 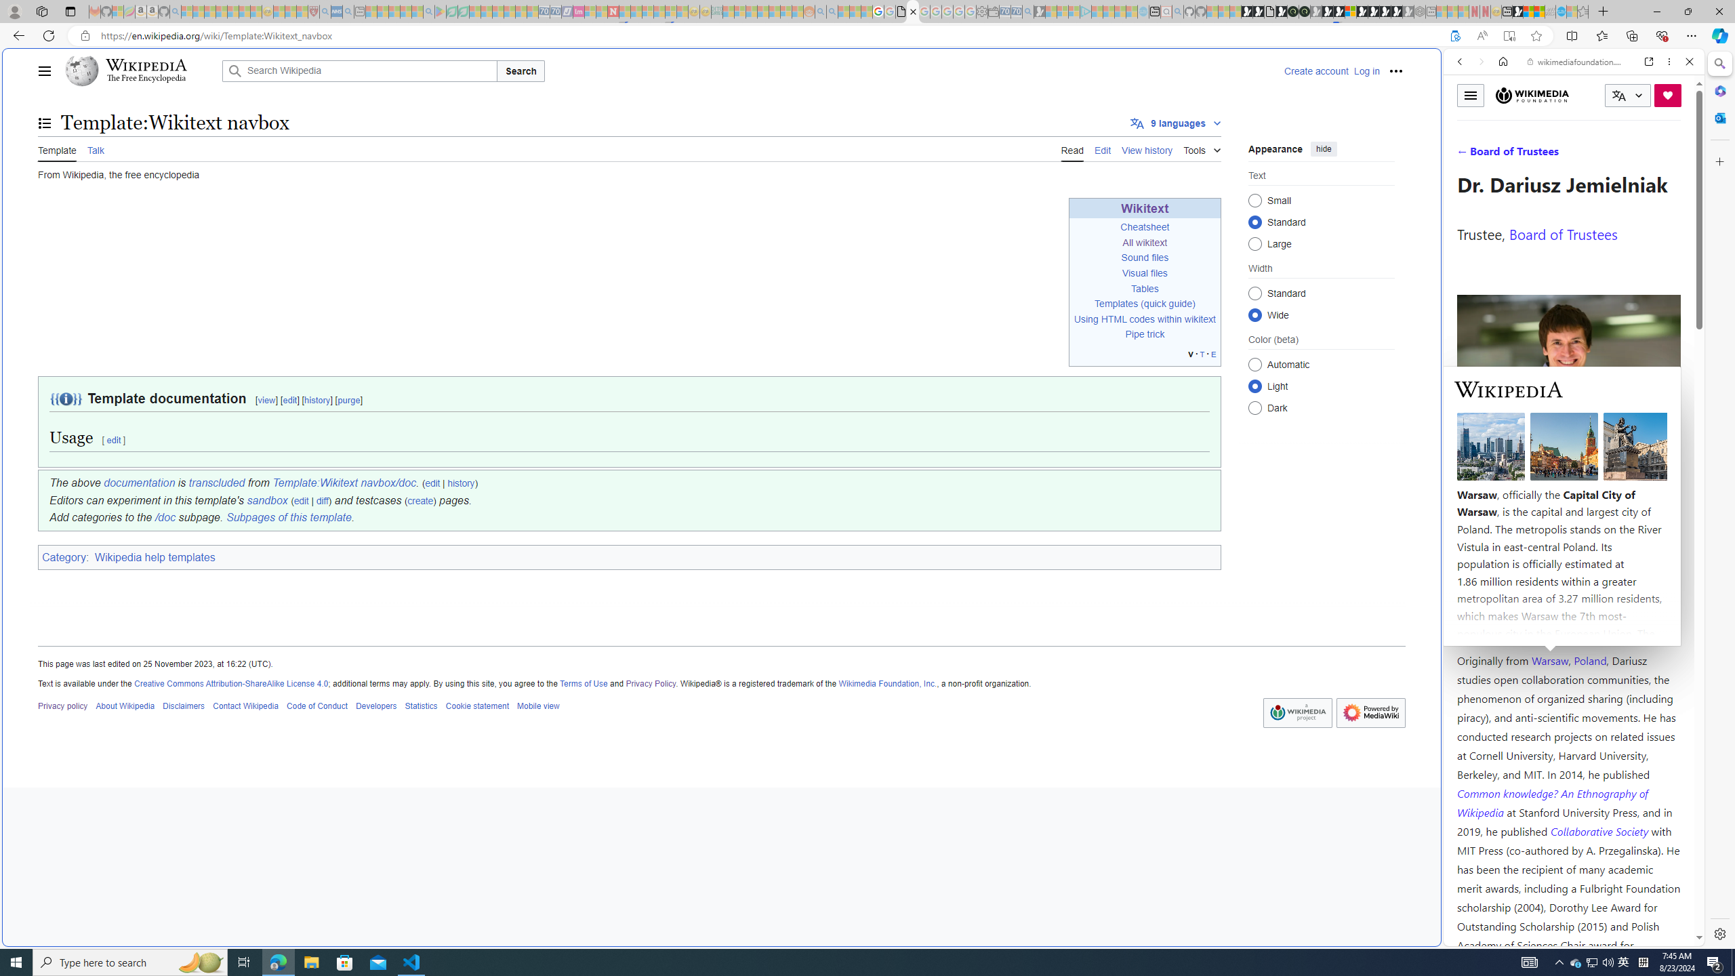 I want to click on e, so click(x=1213, y=354).